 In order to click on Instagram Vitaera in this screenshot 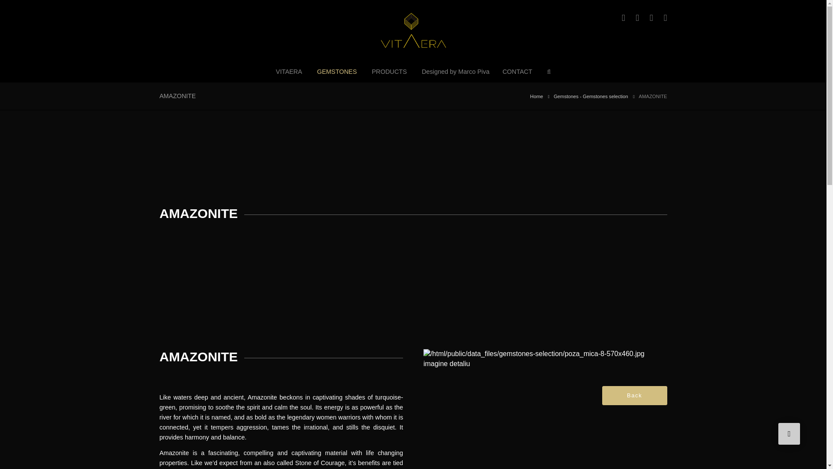, I will do `click(633, 17)`.